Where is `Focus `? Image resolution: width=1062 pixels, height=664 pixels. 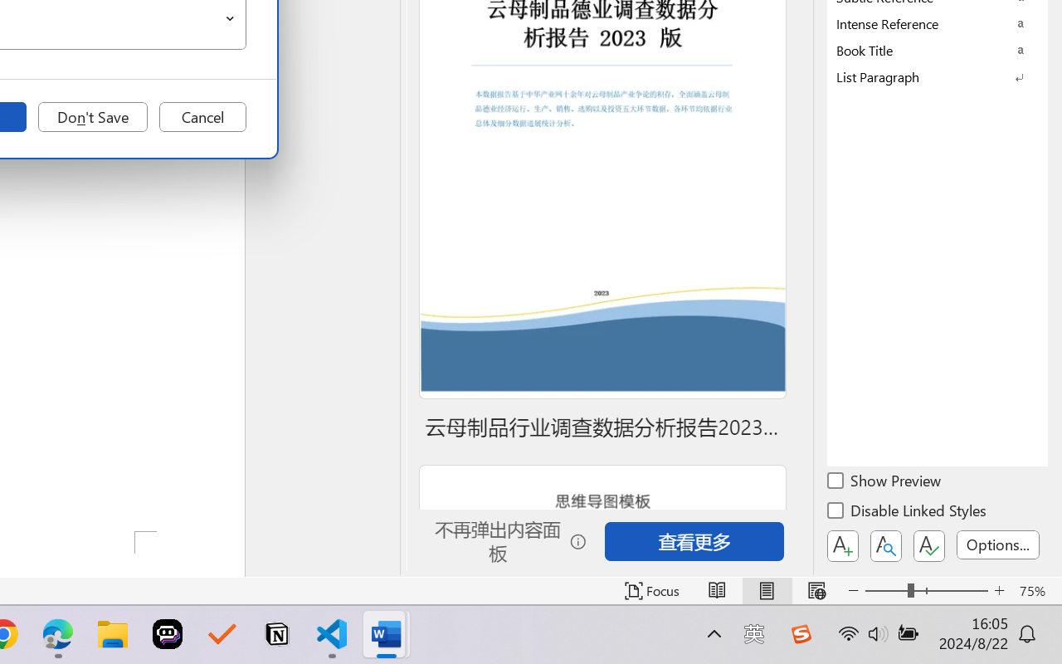 Focus  is located at coordinates (652, 591).